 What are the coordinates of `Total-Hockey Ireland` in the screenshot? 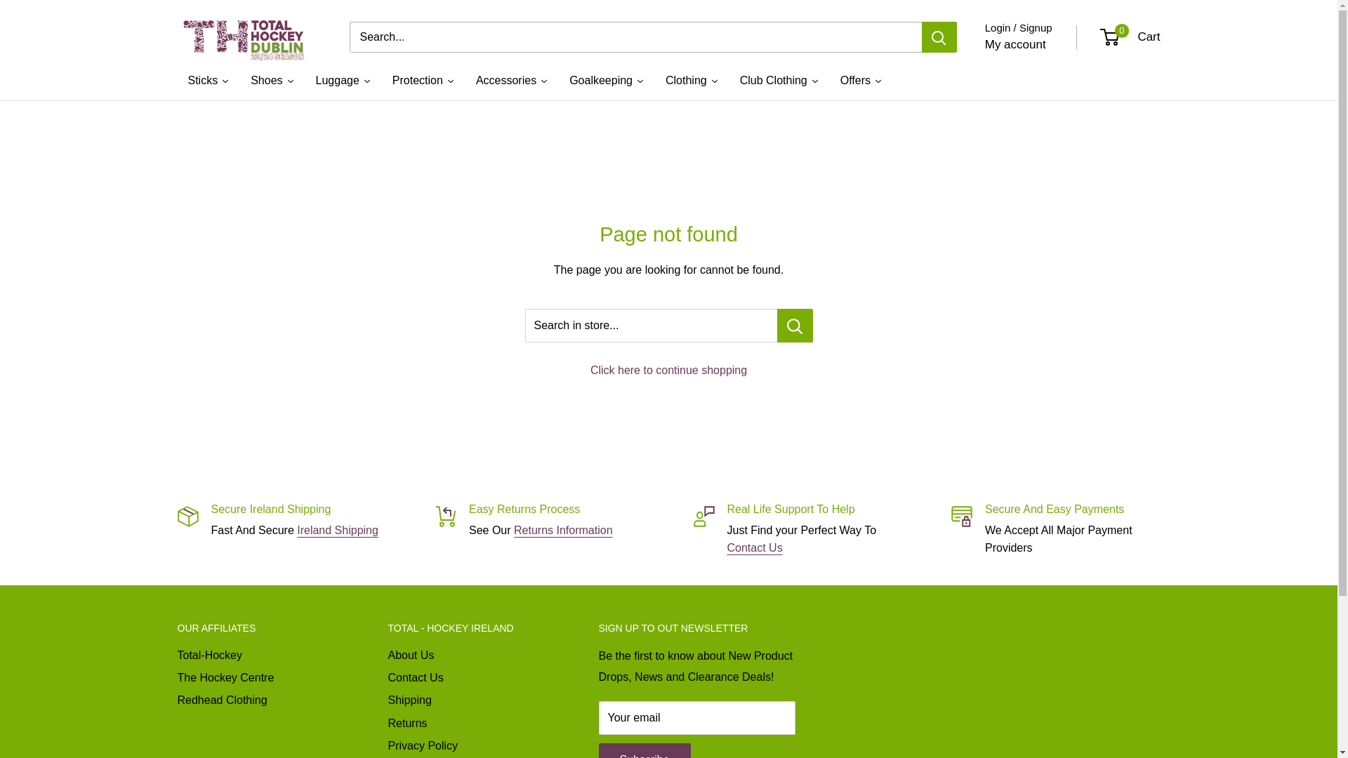 It's located at (249, 38).